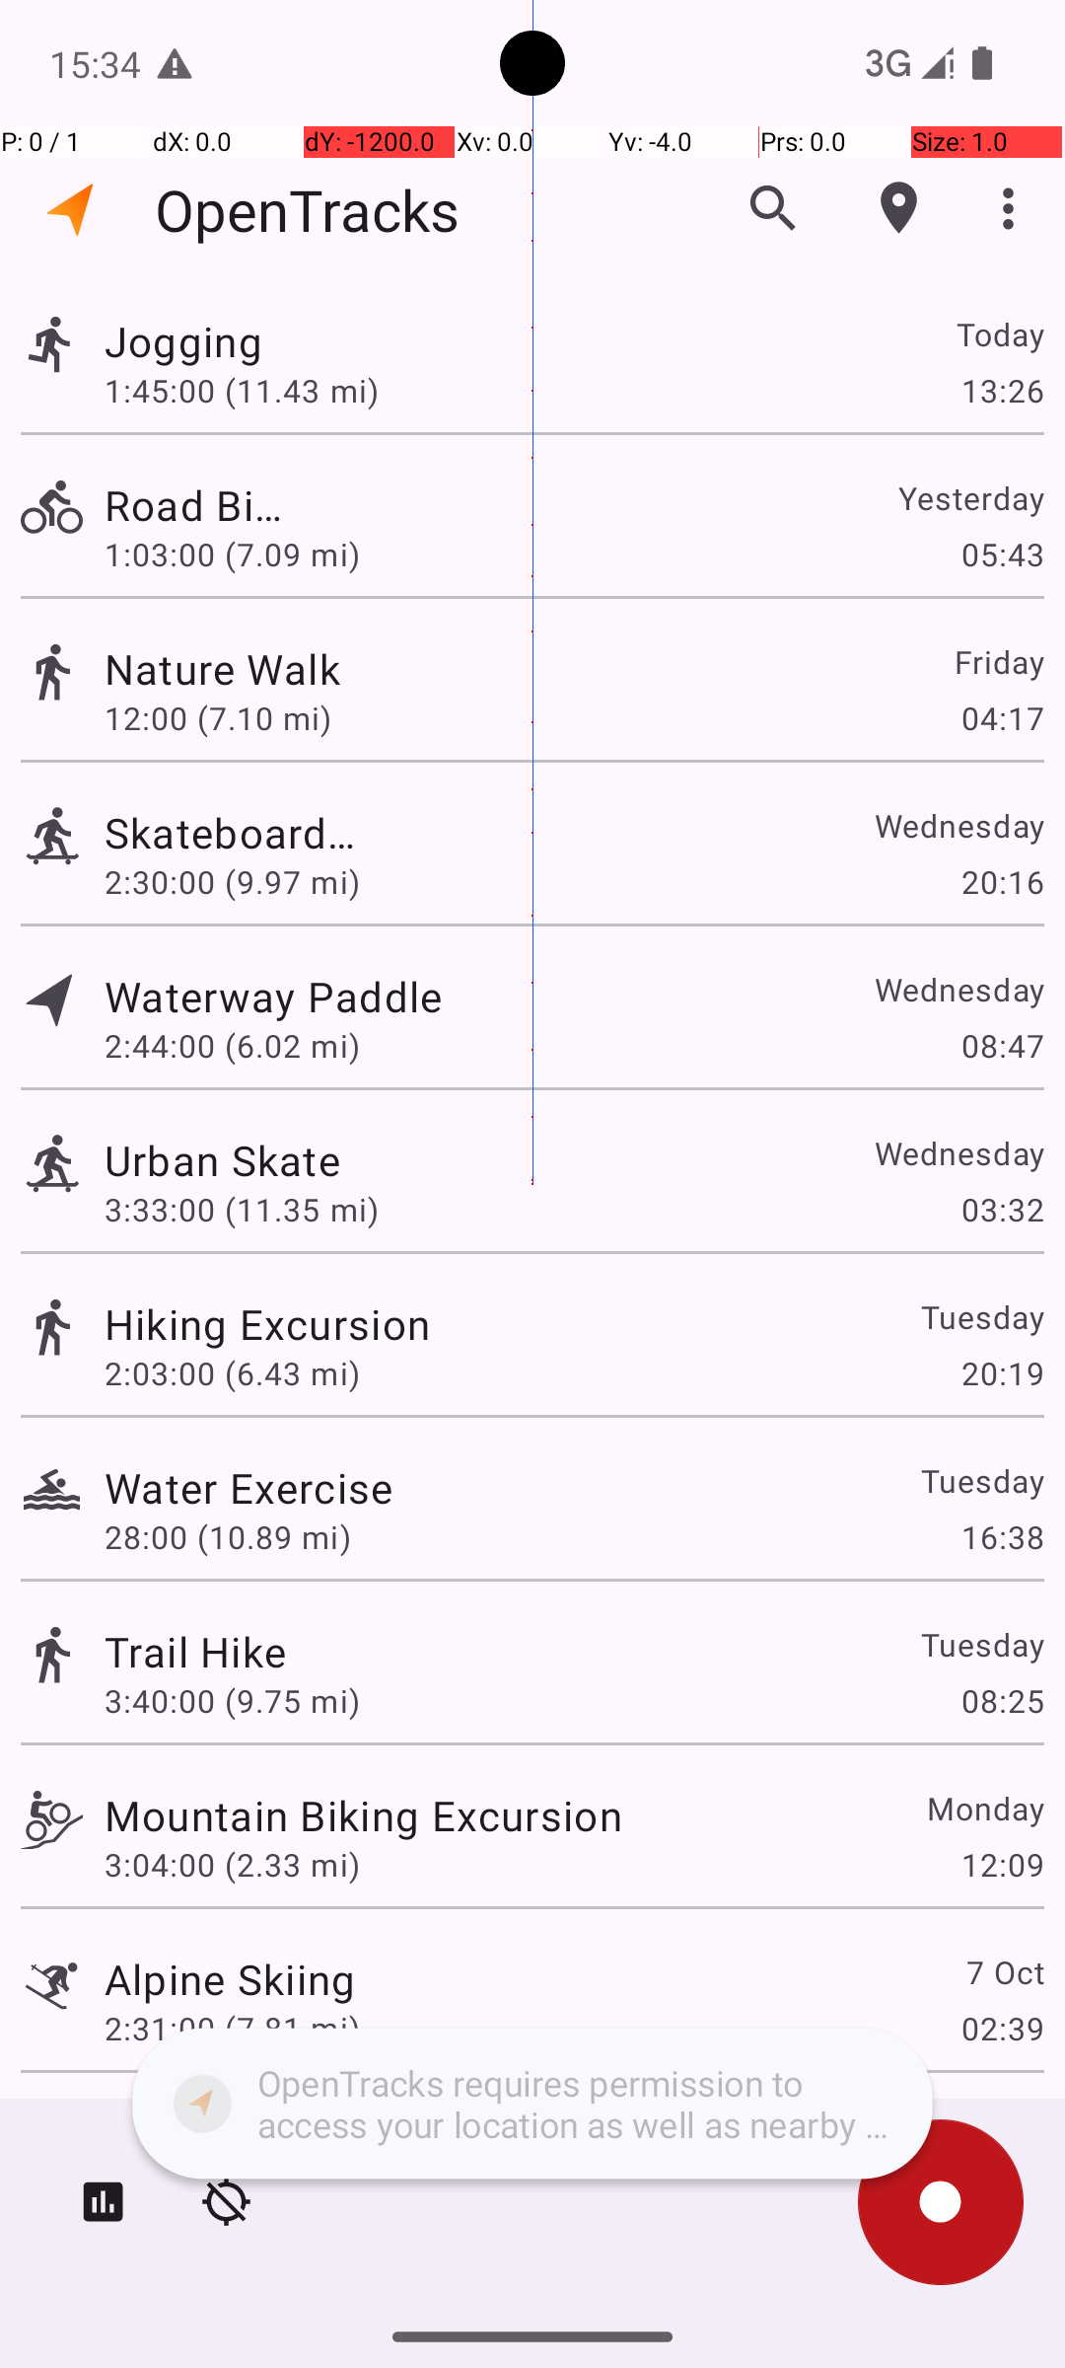  Describe the element at coordinates (1000, 333) in the screenshot. I see `Today` at that location.